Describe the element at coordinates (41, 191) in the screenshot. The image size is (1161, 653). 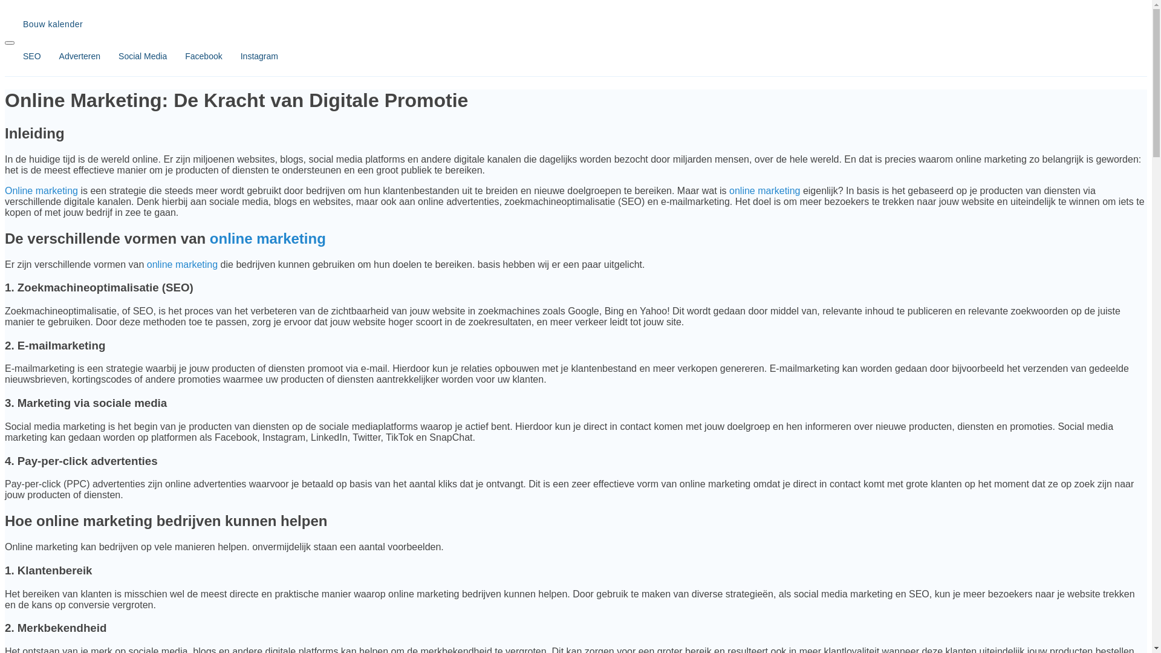
I see `Online marketing` at that location.